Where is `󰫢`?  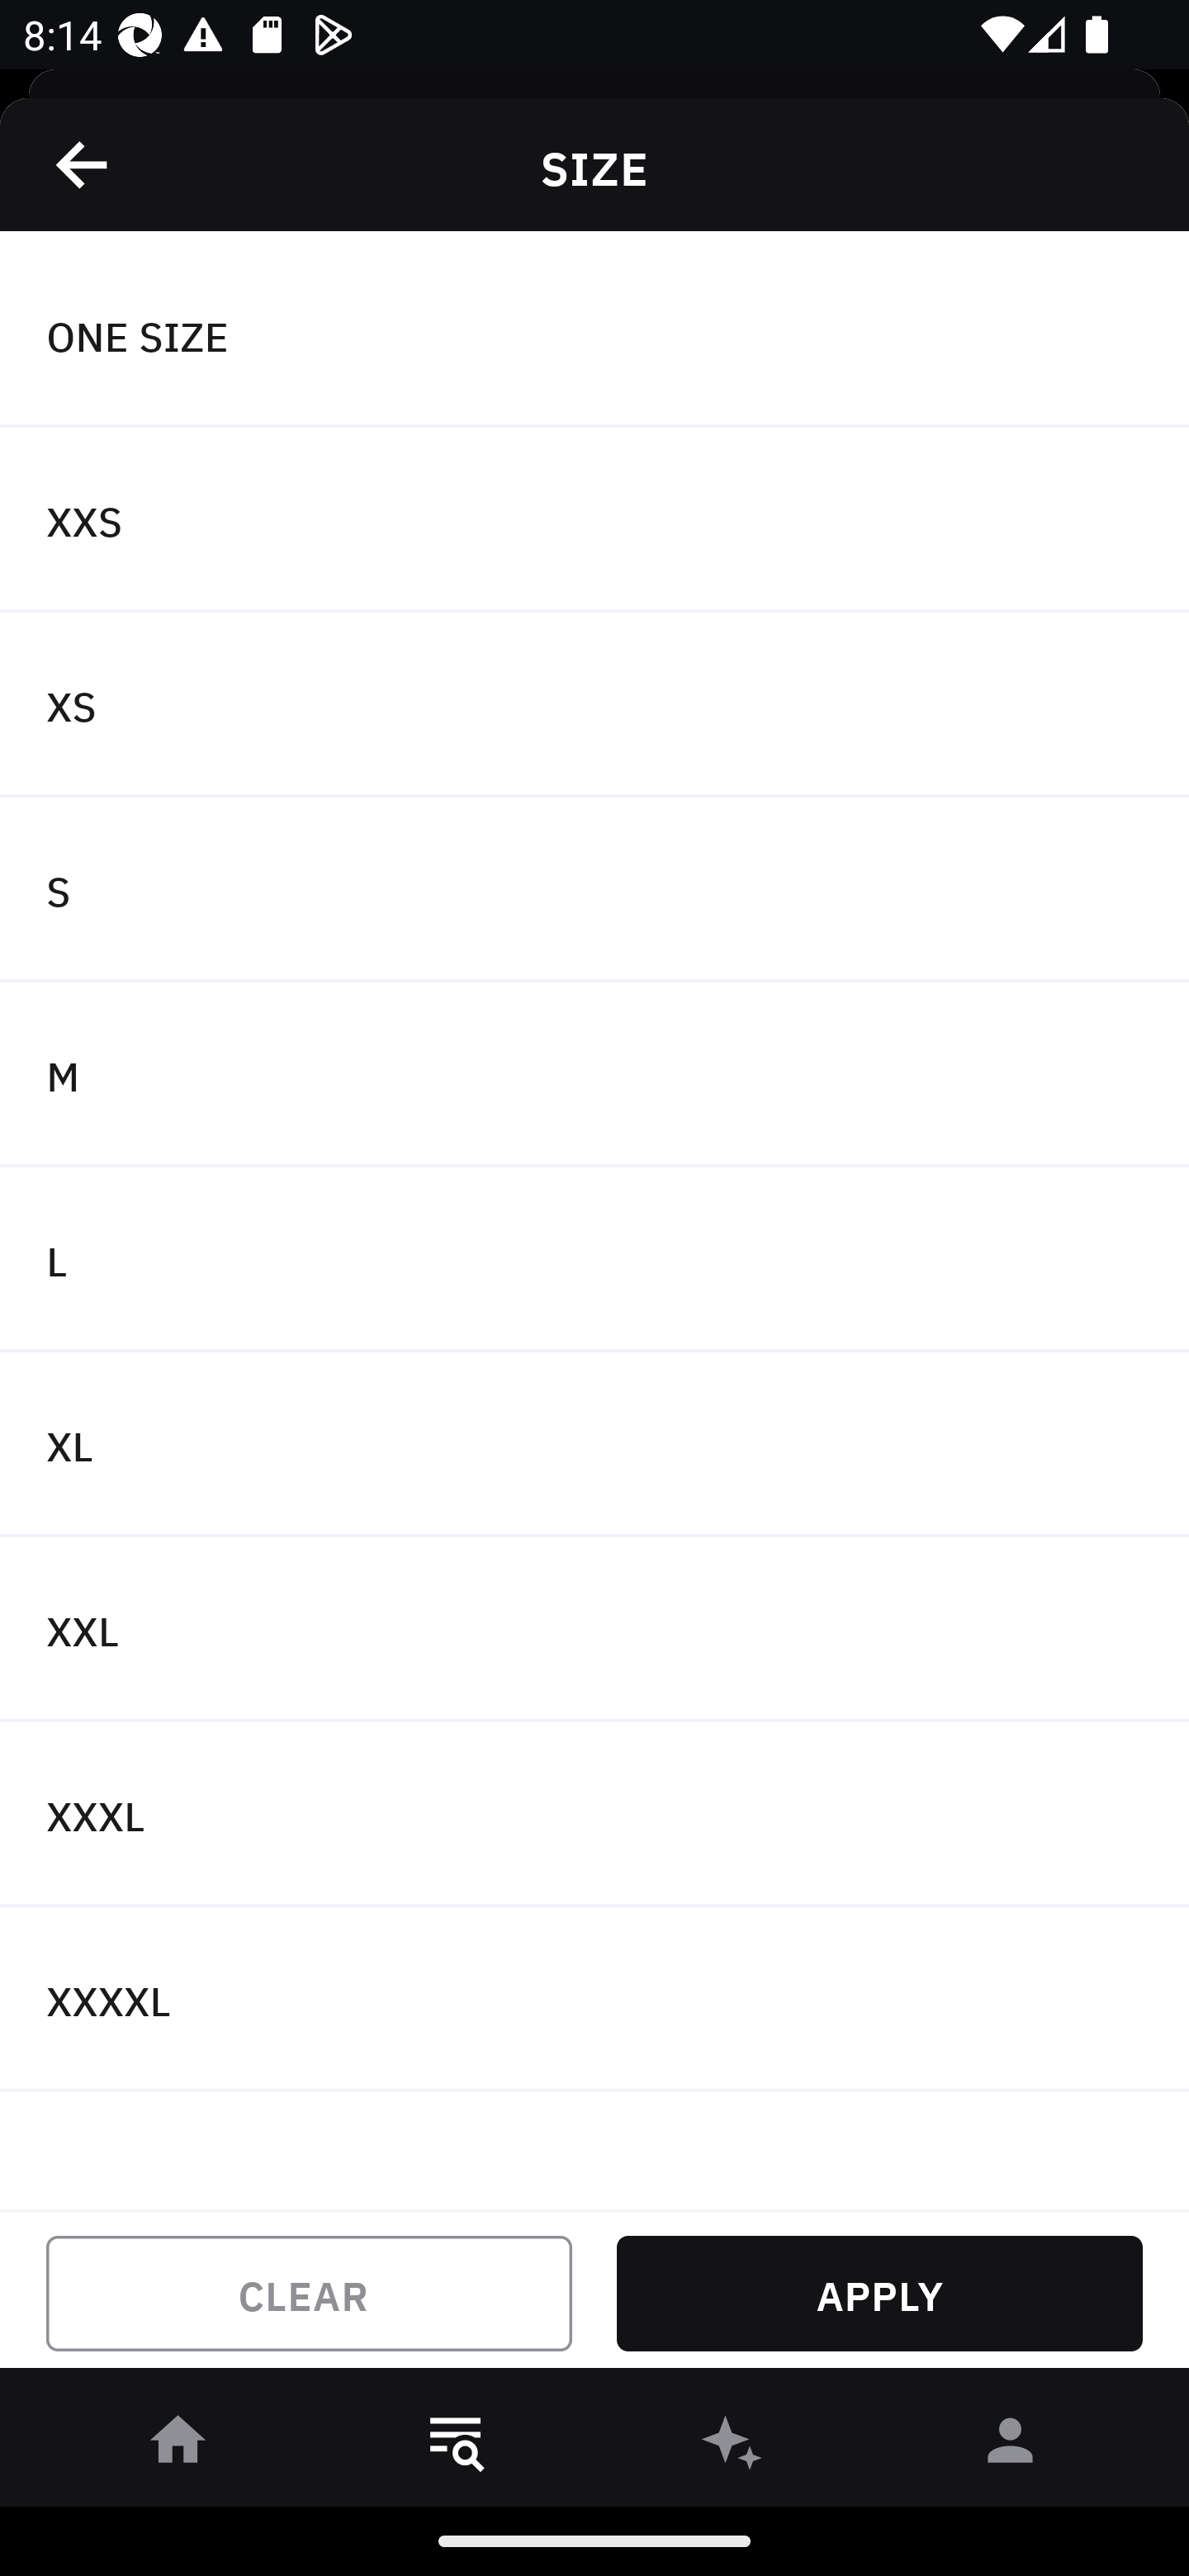
󰫢 is located at coordinates (733, 2446).